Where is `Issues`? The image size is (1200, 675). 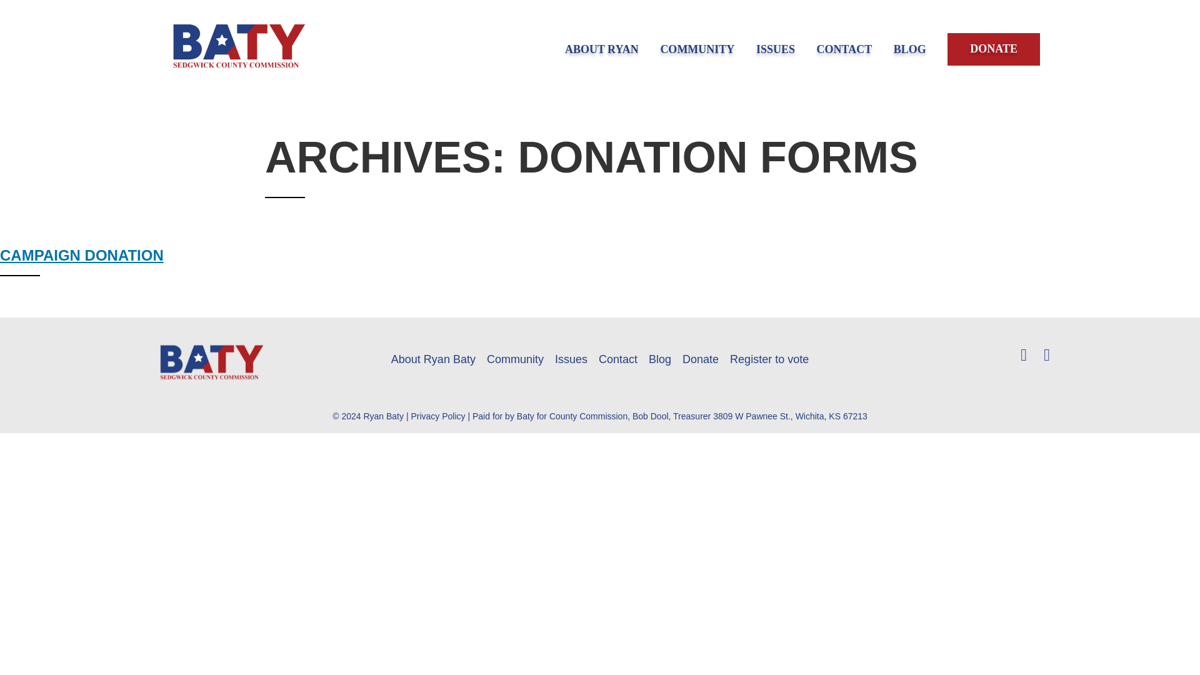 Issues is located at coordinates (571, 359).